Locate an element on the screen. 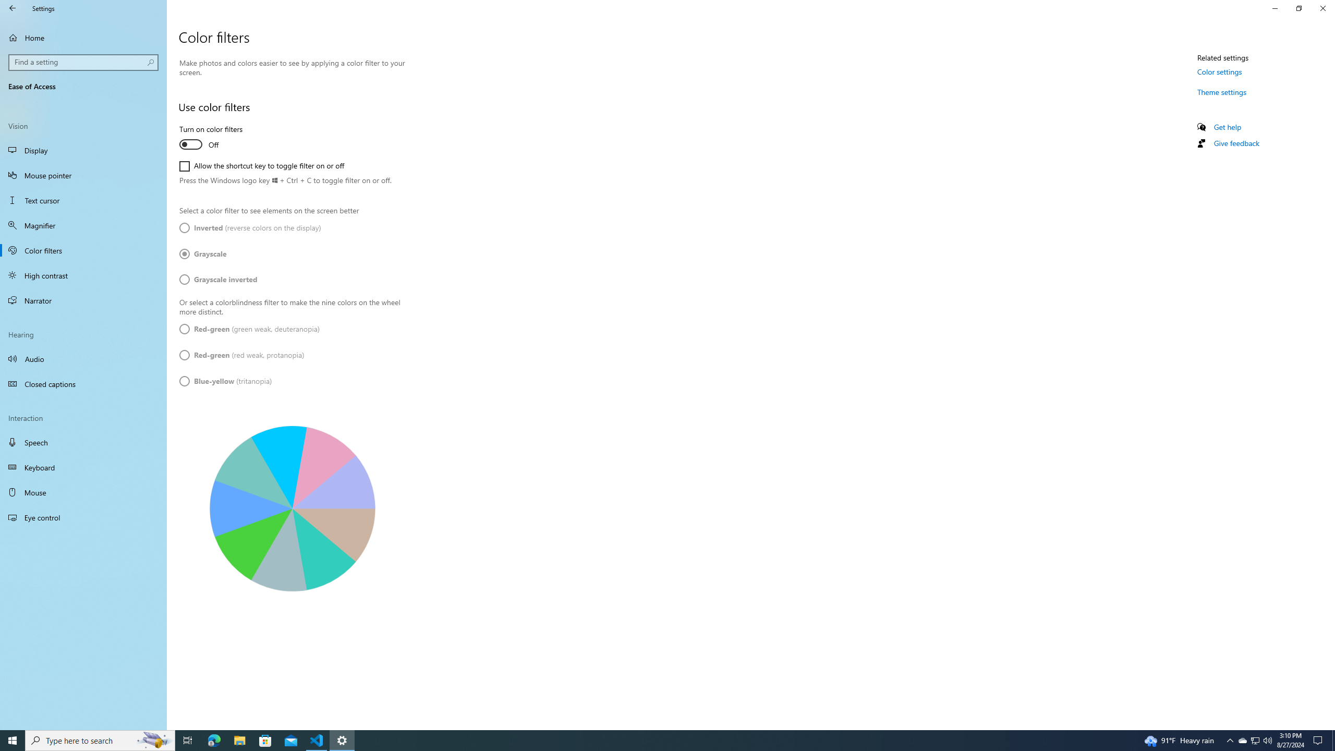  Text cursor is located at coordinates (83, 250).